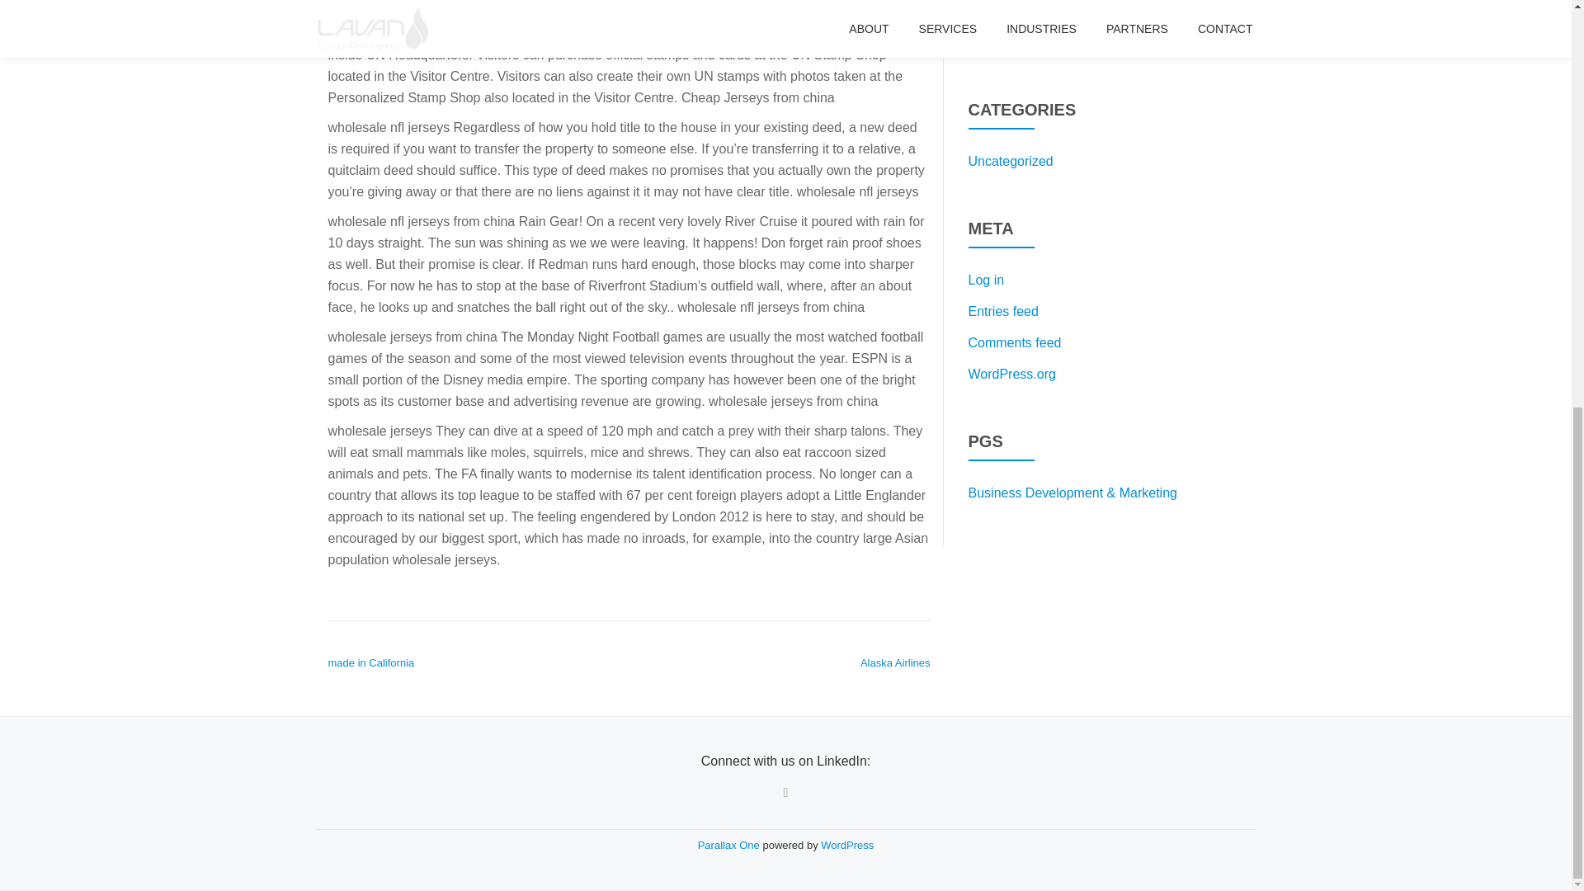 The width and height of the screenshot is (1584, 891). Describe the element at coordinates (371, 662) in the screenshot. I see `made in California` at that location.